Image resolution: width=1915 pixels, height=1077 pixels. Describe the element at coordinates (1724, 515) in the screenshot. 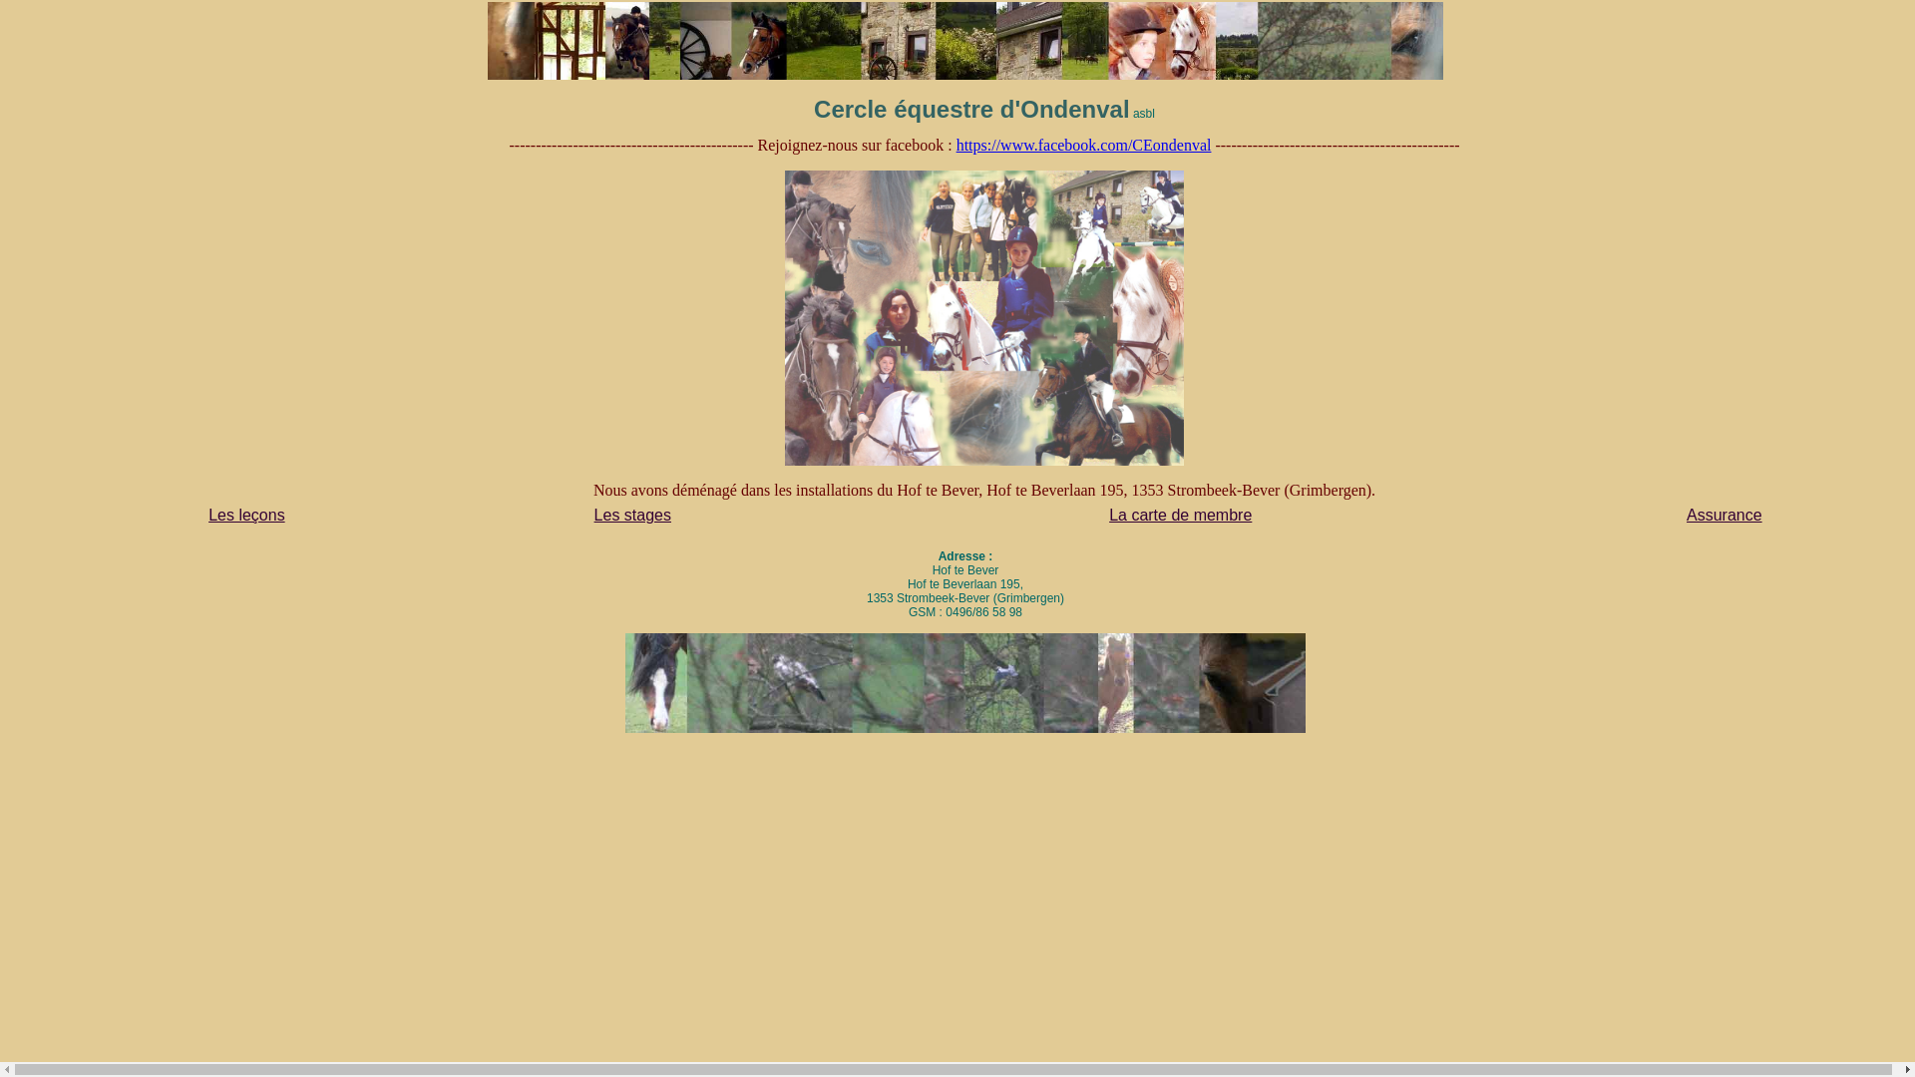

I see `Assurance` at that location.